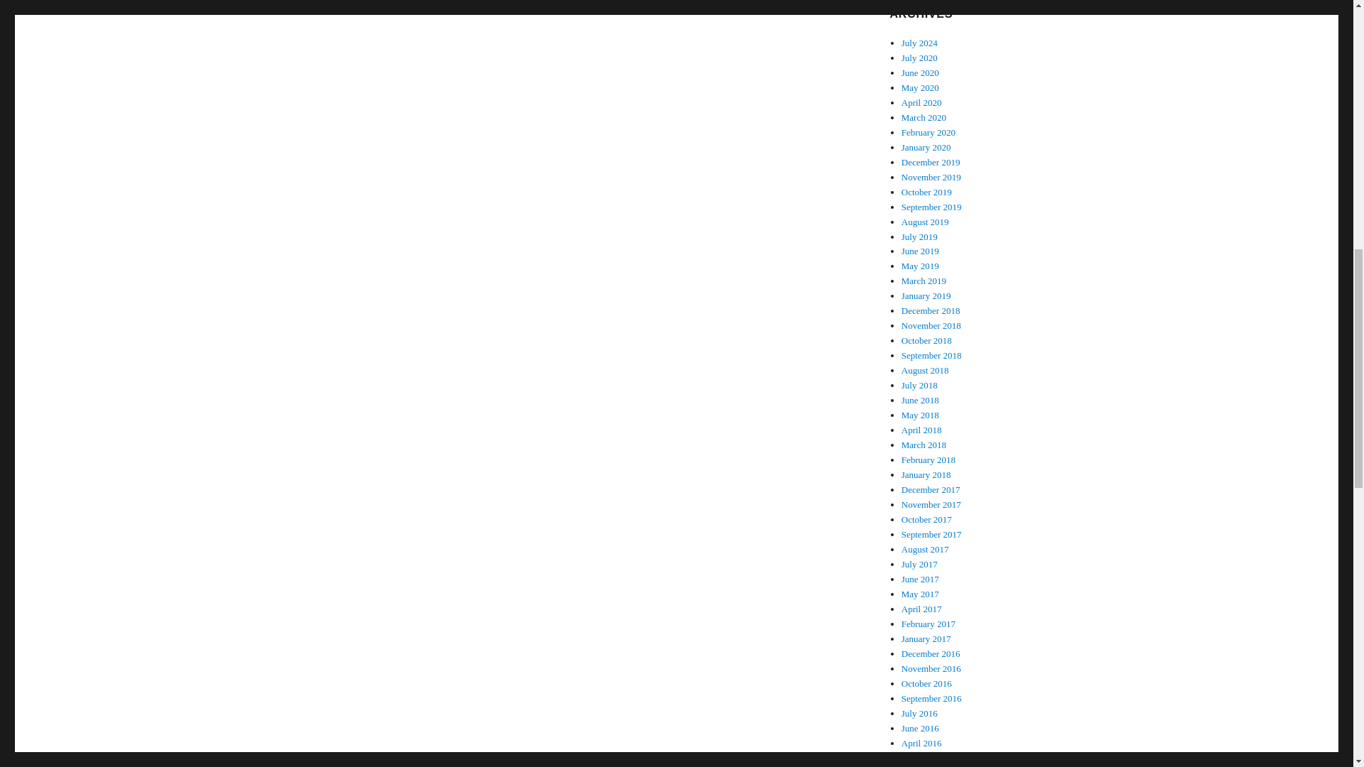  I want to click on November 2019, so click(931, 177).